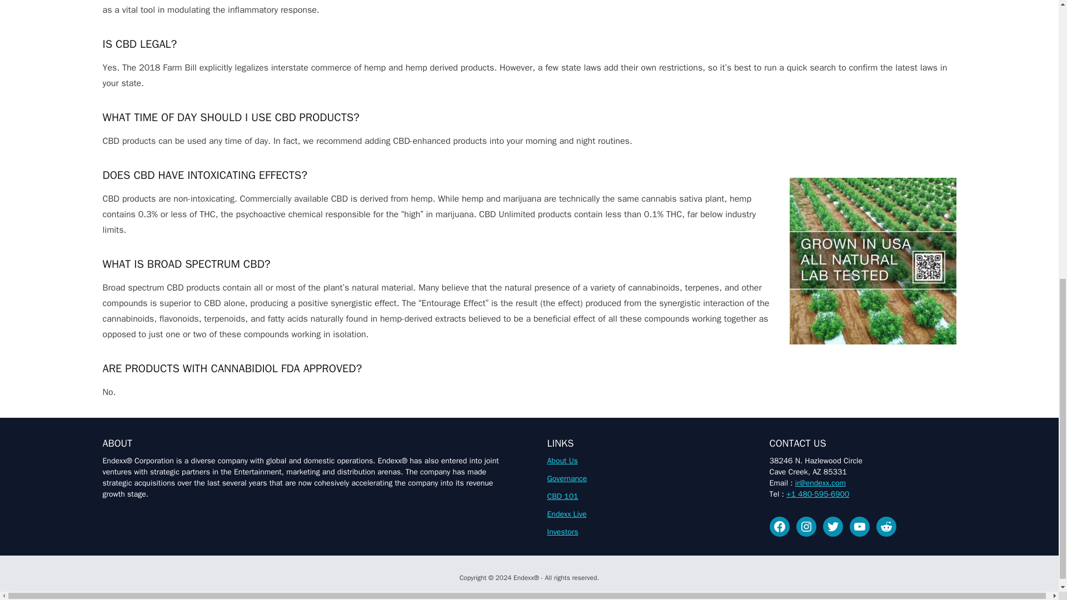 This screenshot has height=600, width=1067. I want to click on Facebook, so click(779, 526).